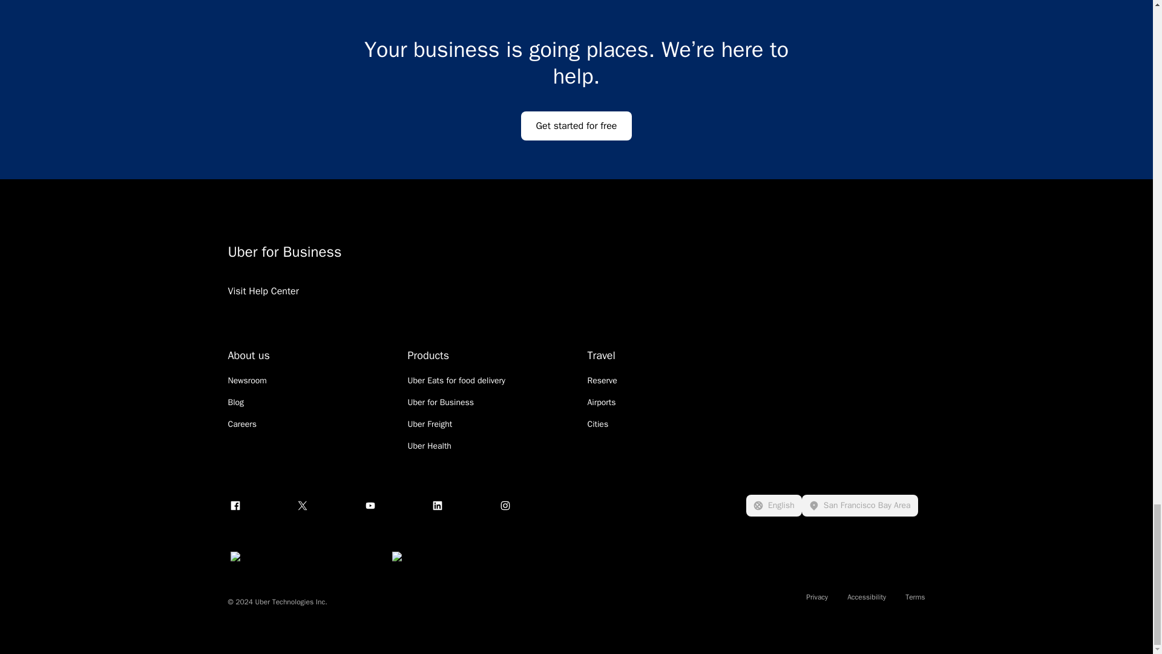 Image resolution: width=1162 pixels, height=654 pixels. Describe the element at coordinates (236, 402) in the screenshot. I see `Blog` at that location.